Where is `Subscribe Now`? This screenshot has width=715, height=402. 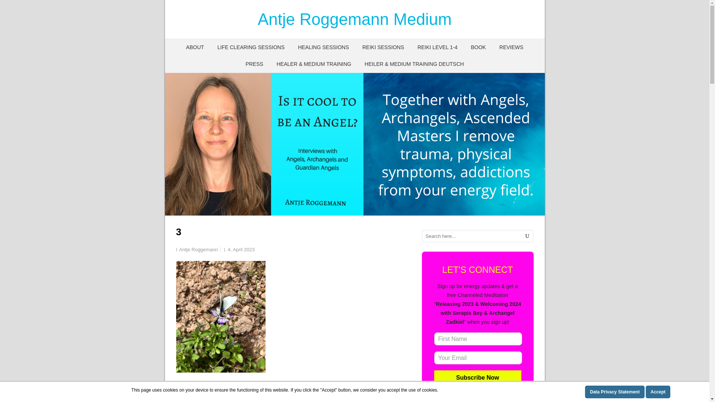
Subscribe Now is located at coordinates (477, 377).